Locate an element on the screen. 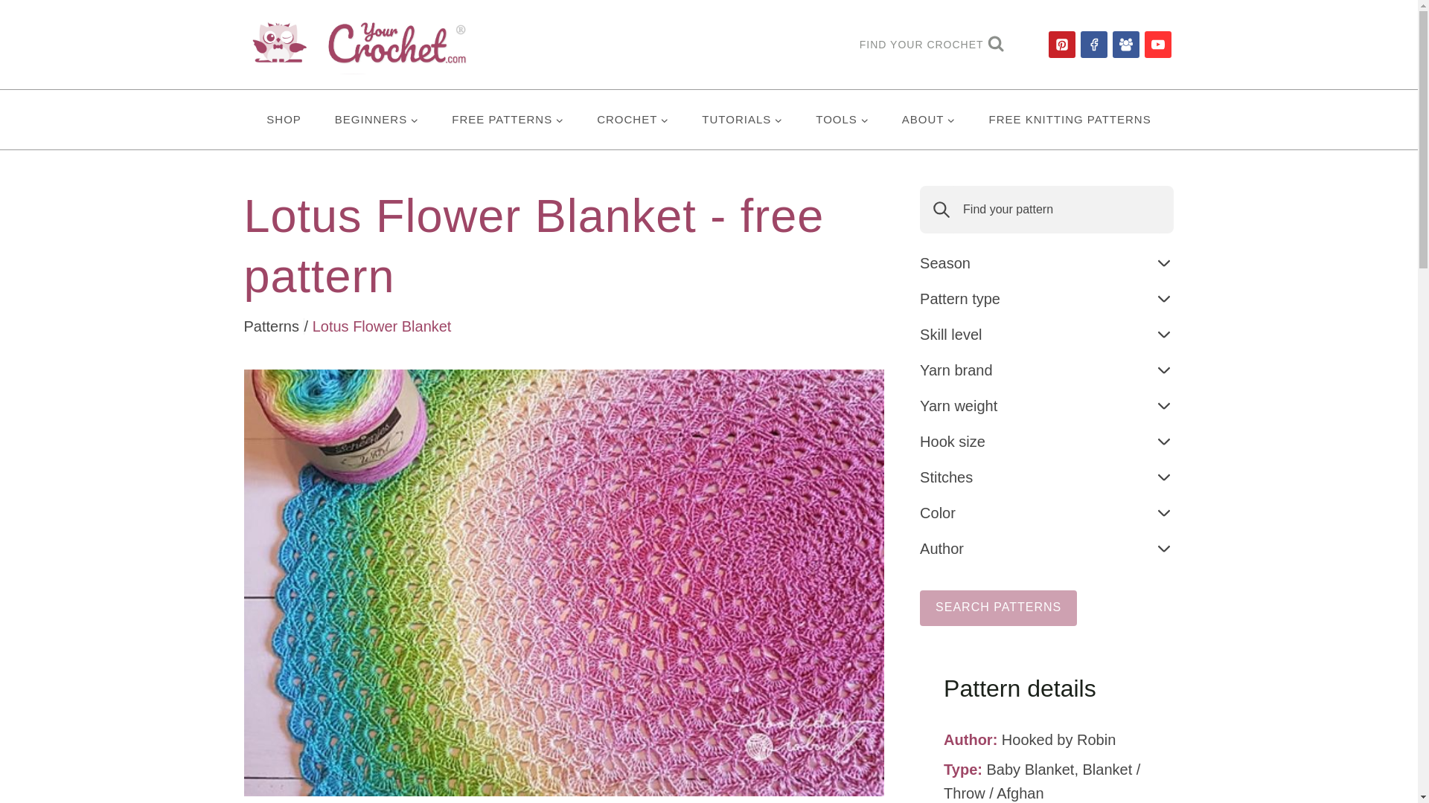 This screenshot has height=803, width=1429. CROCHET is located at coordinates (633, 118).